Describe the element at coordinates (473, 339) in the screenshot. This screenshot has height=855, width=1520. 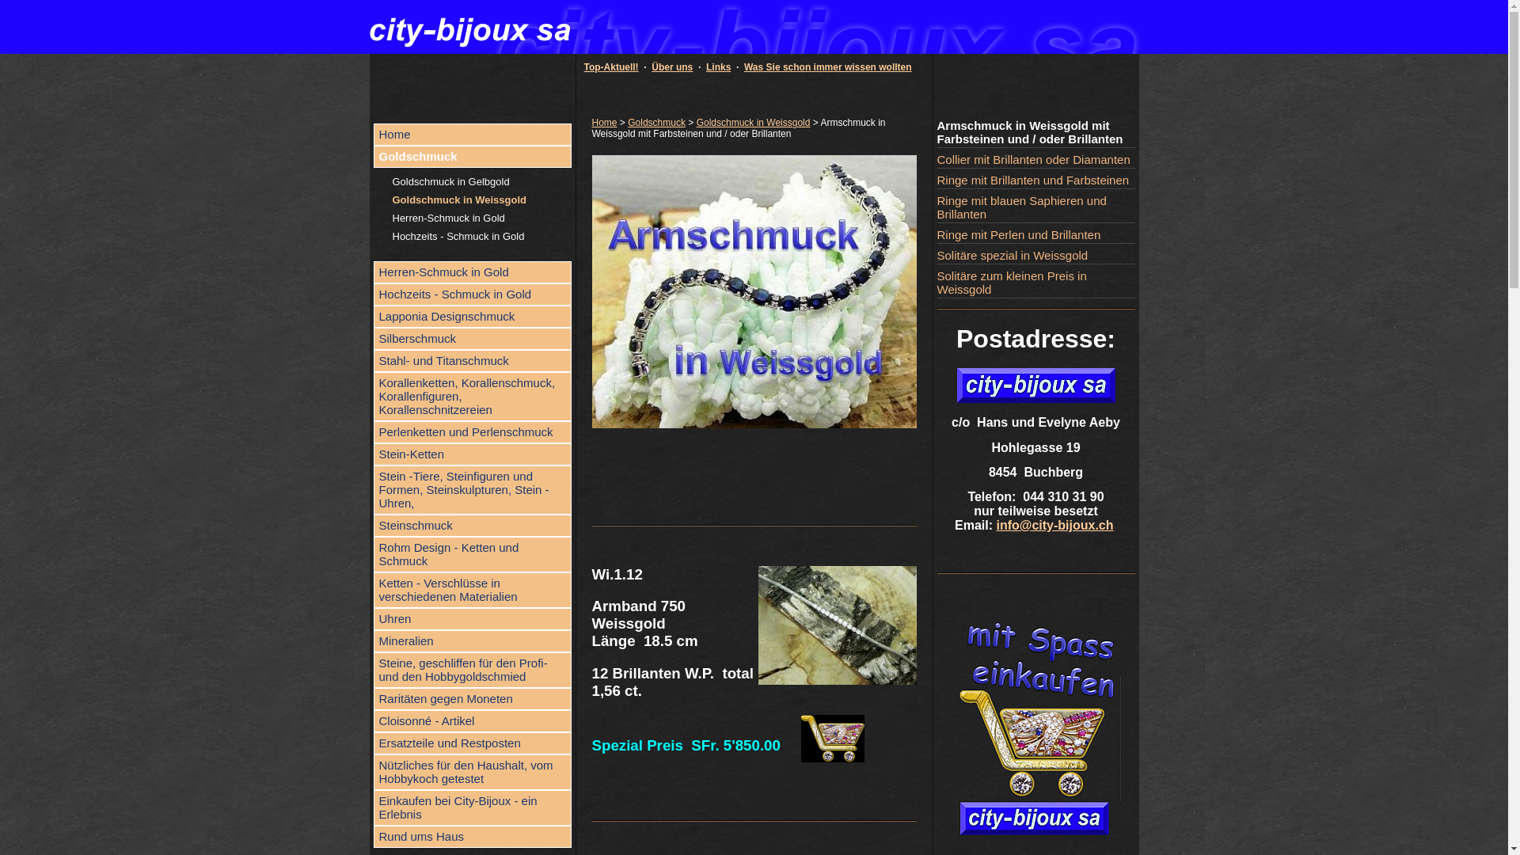
I see `Silberschmuck` at that location.